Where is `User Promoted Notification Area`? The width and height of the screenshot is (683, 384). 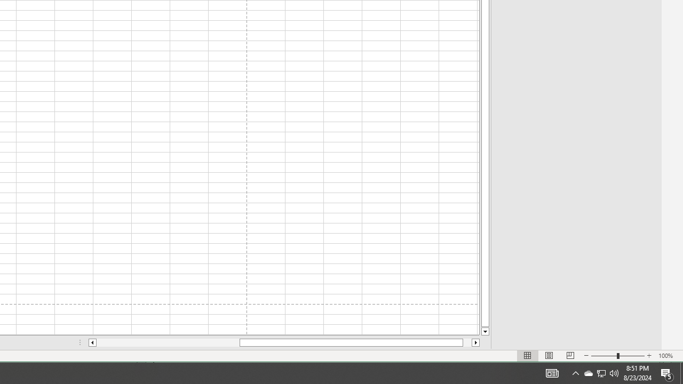 User Promoted Notification Area is located at coordinates (601, 373).